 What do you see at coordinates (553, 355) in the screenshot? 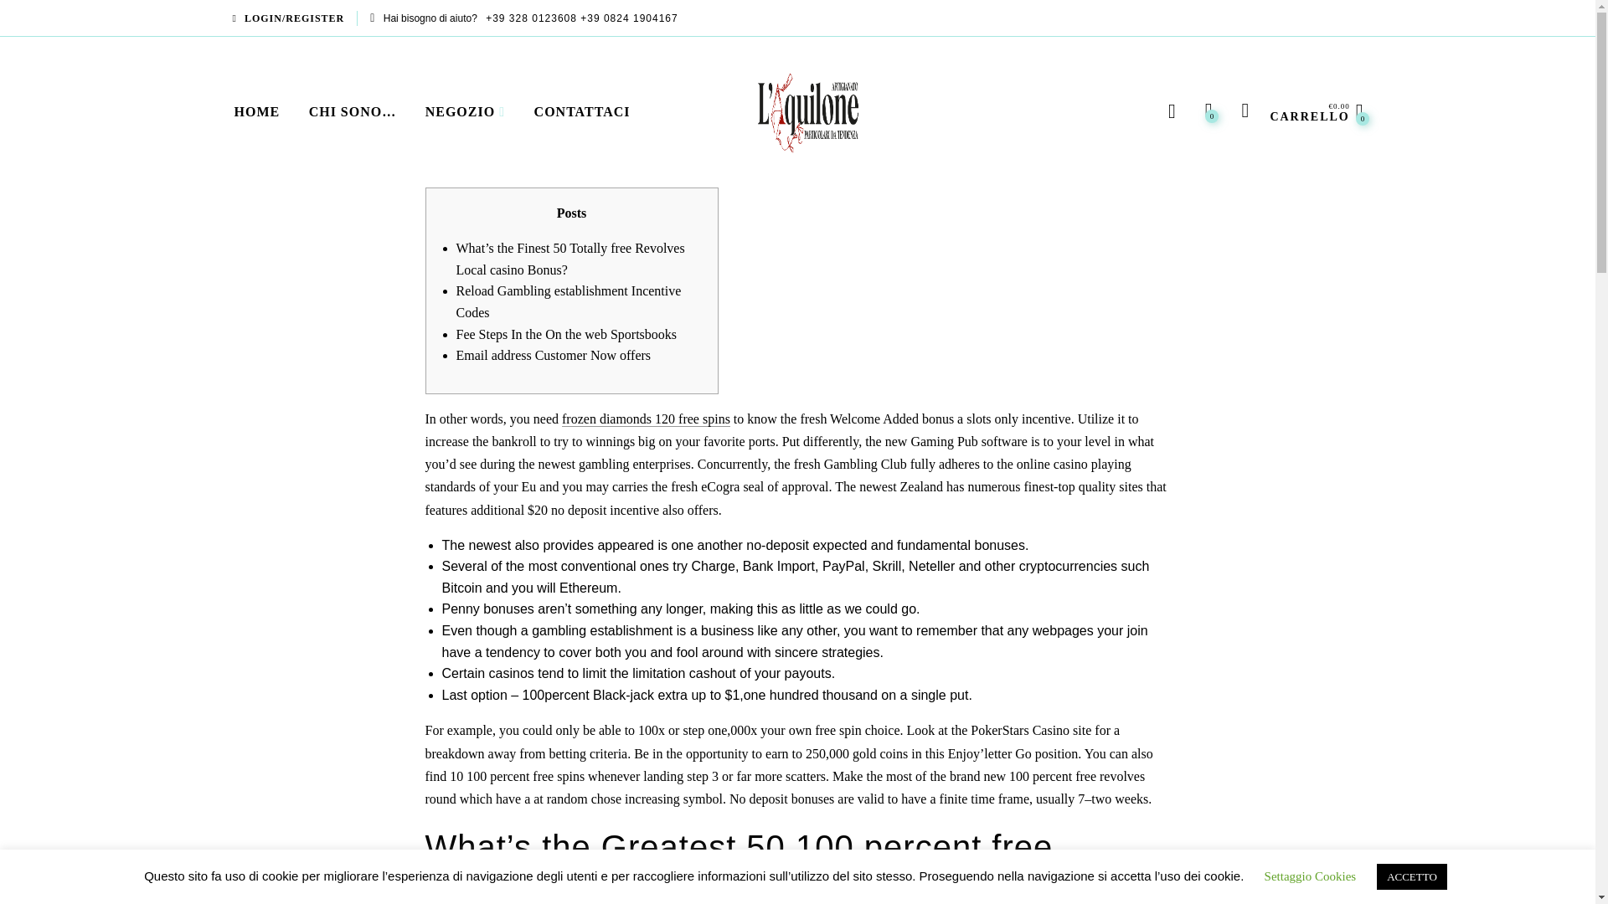
I see `Email address Customer Now offers` at bounding box center [553, 355].